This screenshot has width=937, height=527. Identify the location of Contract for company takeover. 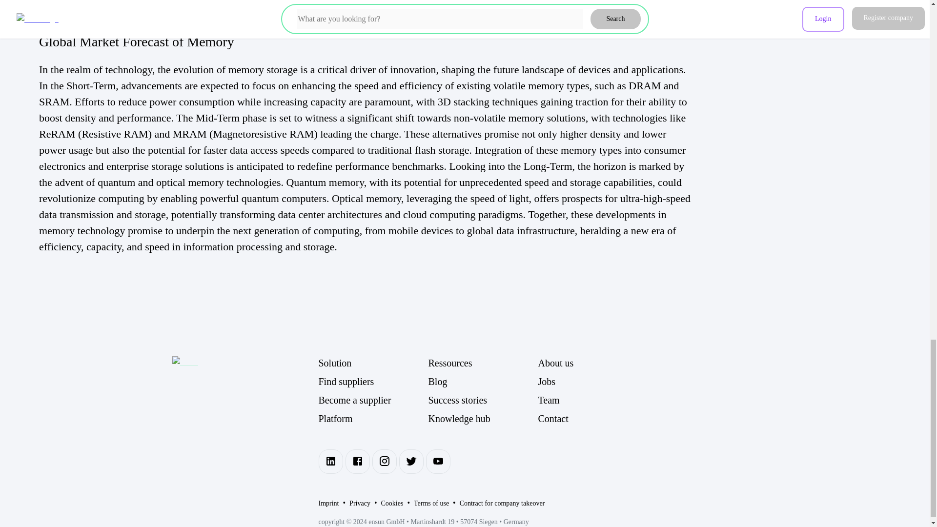
(503, 503).